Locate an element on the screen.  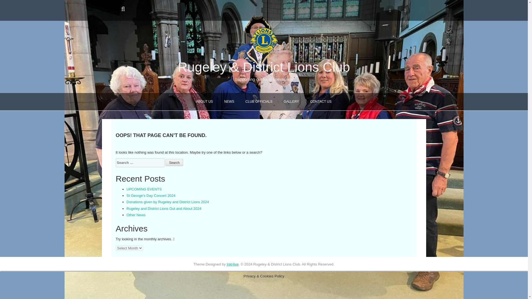
GALLERY is located at coordinates (291, 101).